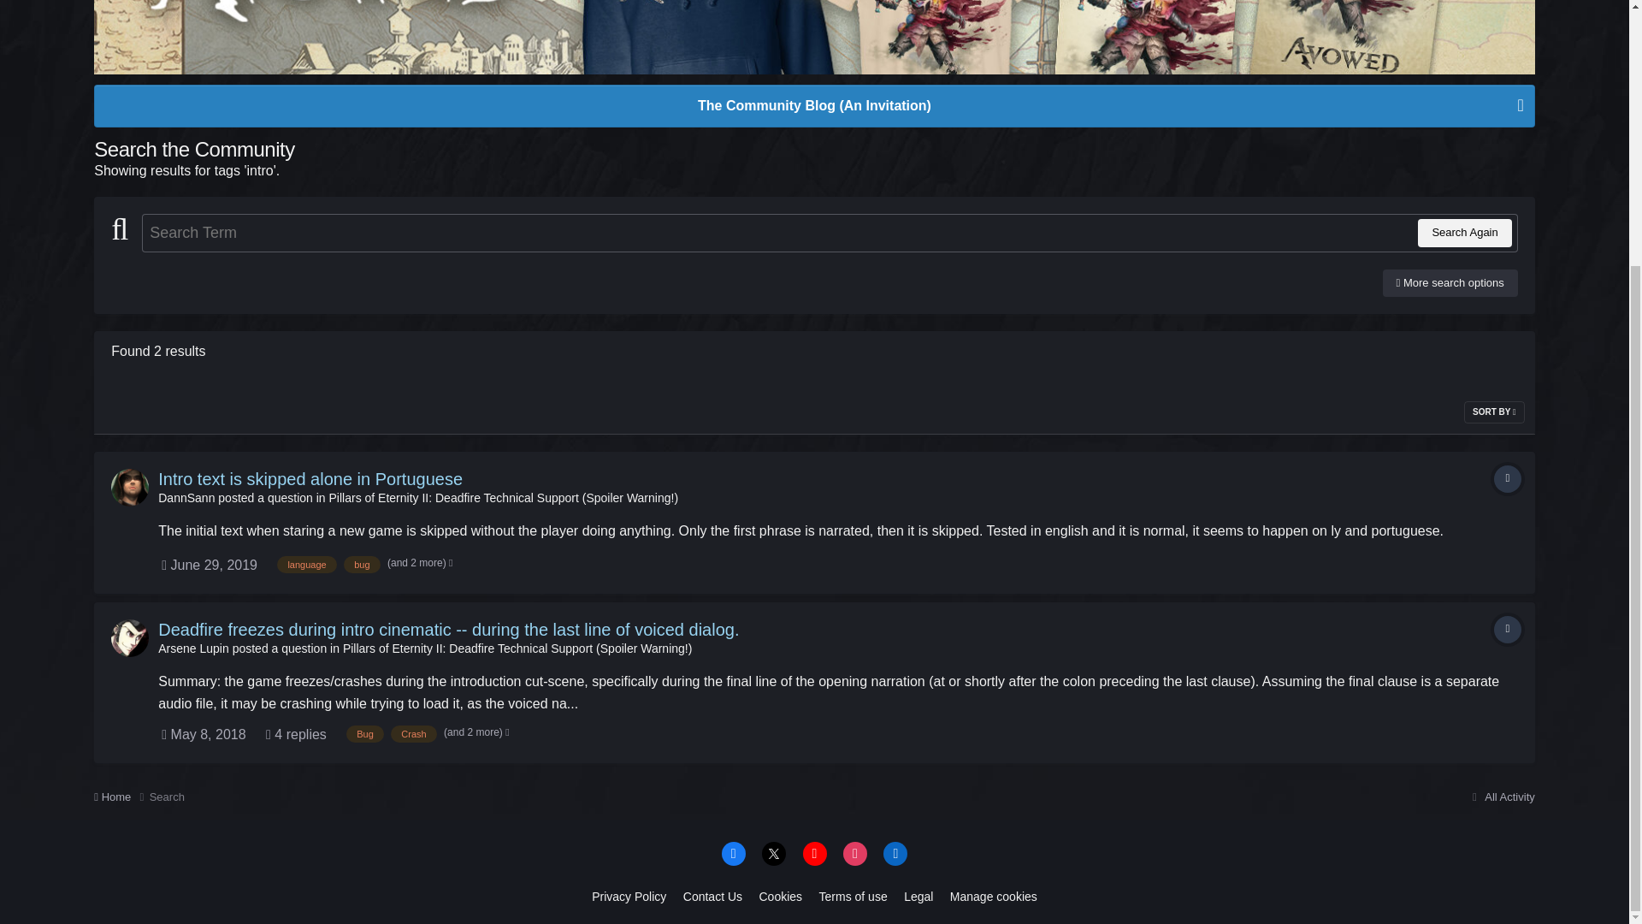 The height and width of the screenshot is (924, 1642). What do you see at coordinates (1508, 630) in the screenshot?
I see `Topic` at bounding box center [1508, 630].